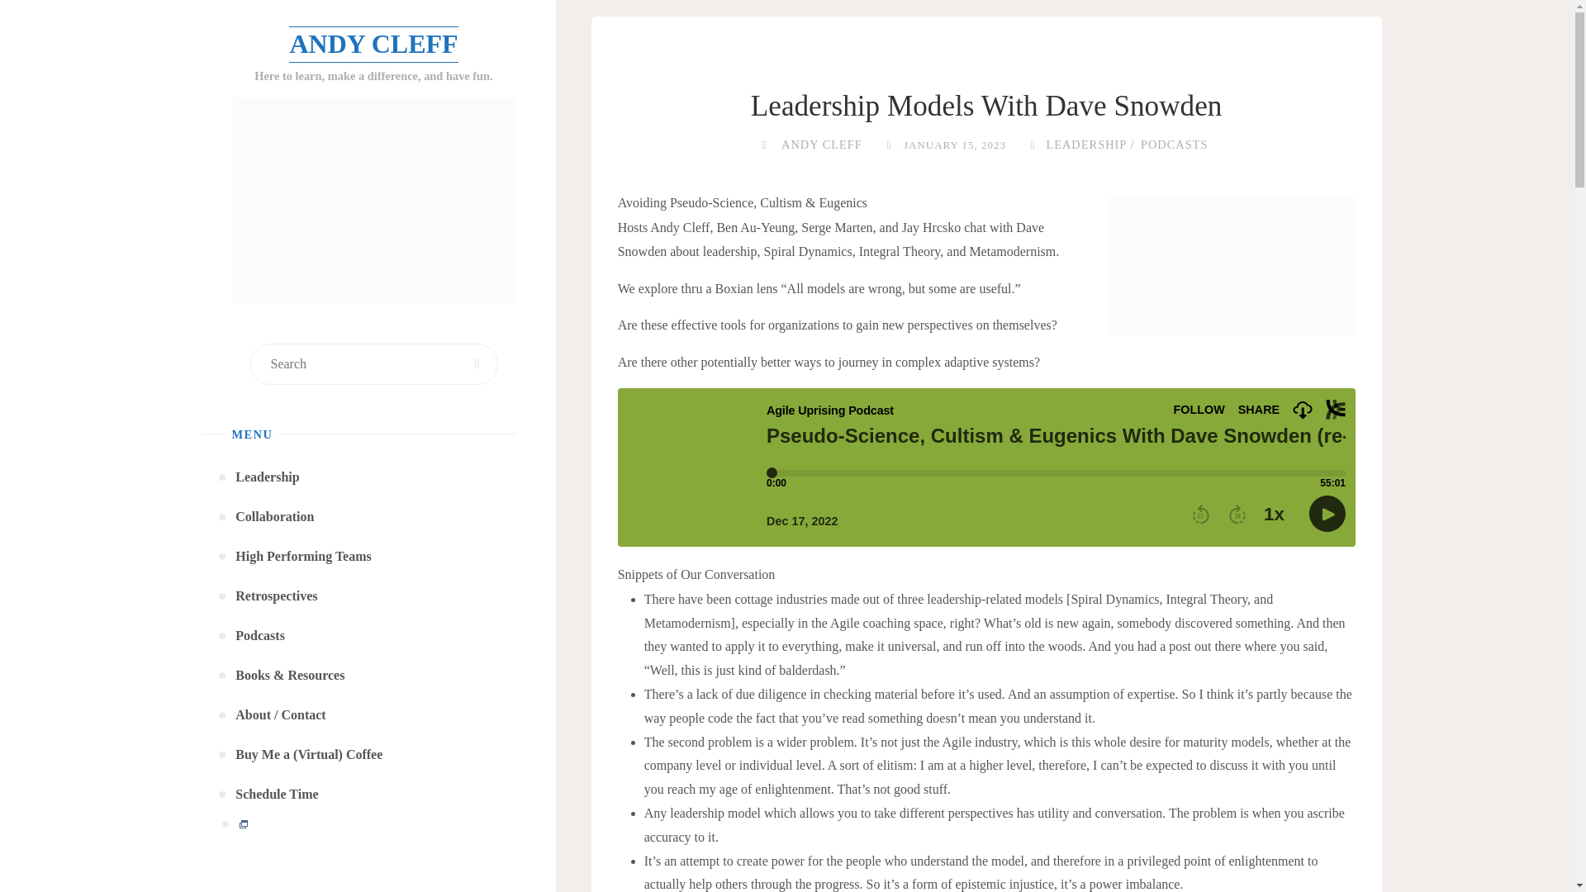 The width and height of the screenshot is (1586, 892). I want to click on Embed Player, so click(986, 467).